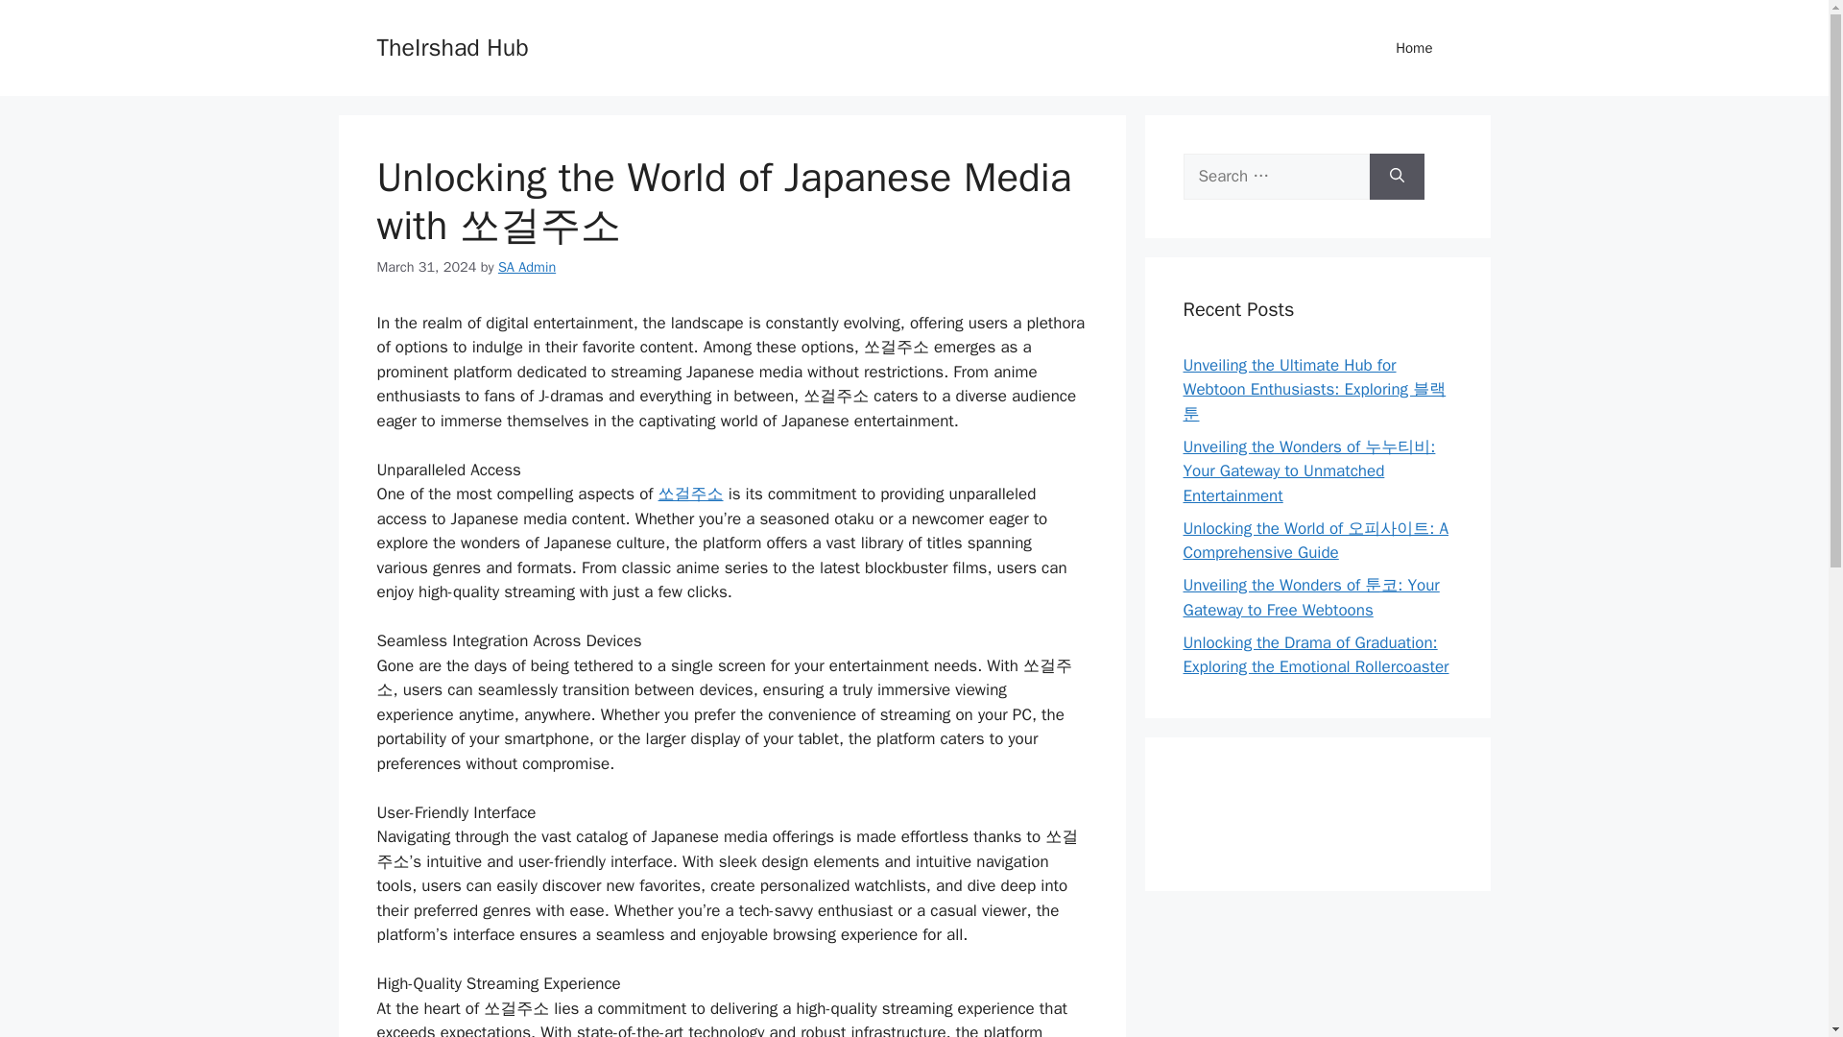 This screenshot has height=1037, width=1843. Describe the element at coordinates (526, 267) in the screenshot. I see `SA Admin` at that location.